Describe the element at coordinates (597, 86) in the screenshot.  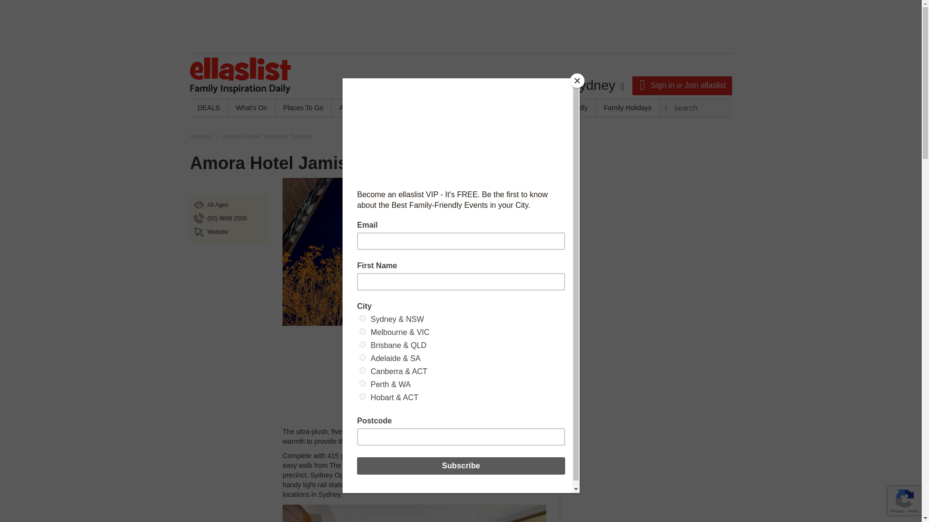
I see `Sydney` at that location.